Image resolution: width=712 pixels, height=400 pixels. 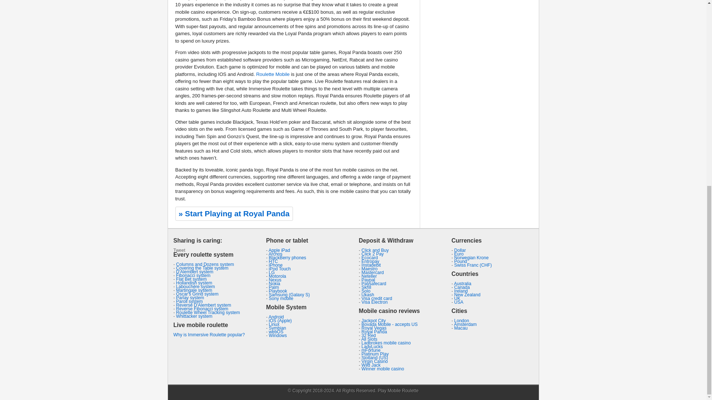 I want to click on Reverse D'Alembert system, so click(x=203, y=305).